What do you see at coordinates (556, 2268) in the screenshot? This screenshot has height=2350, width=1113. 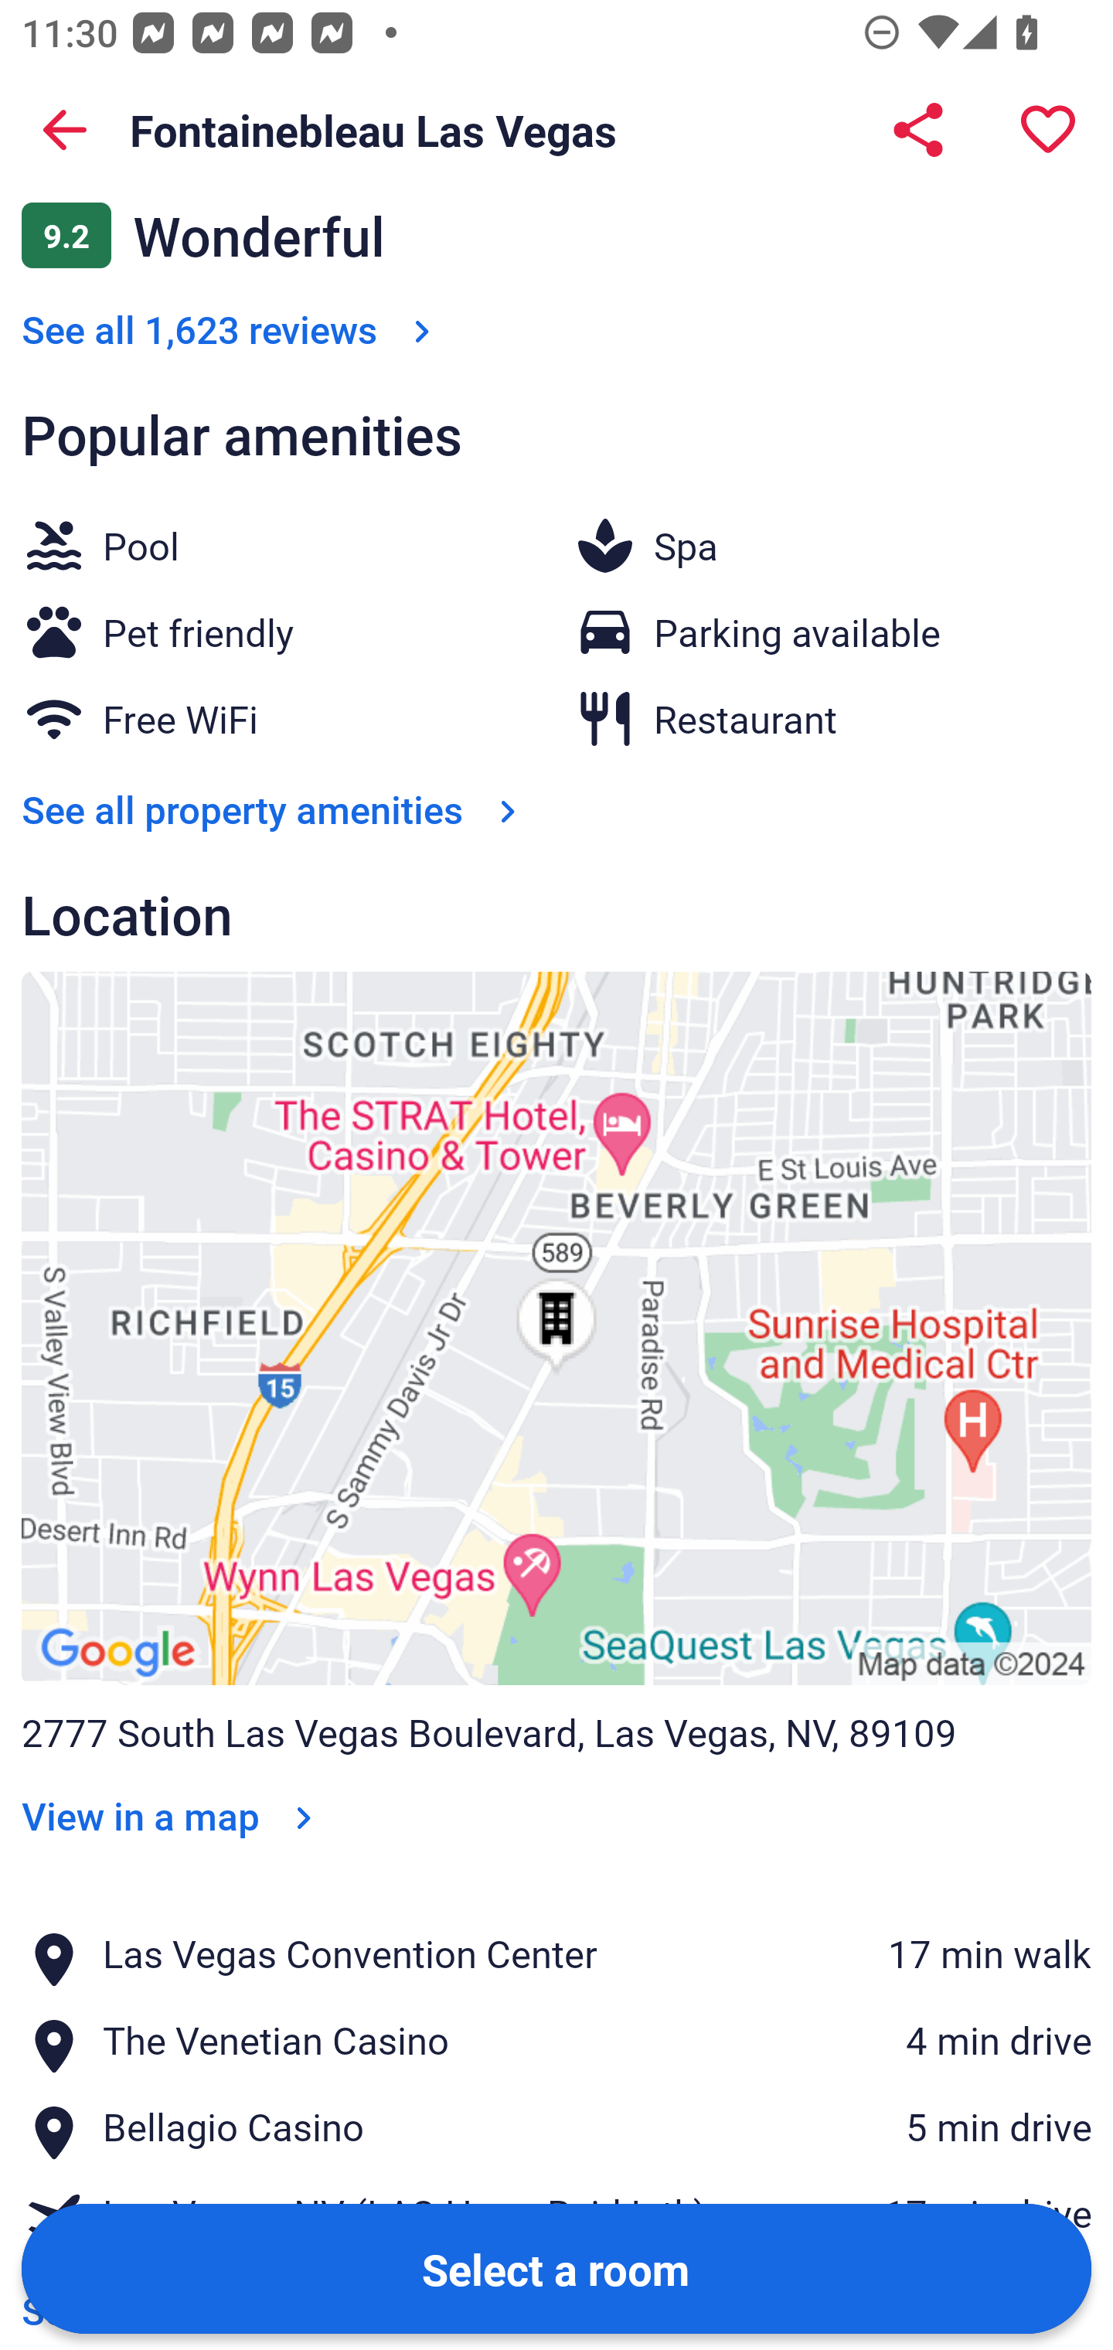 I see `Select a room Button Select a room` at bounding box center [556, 2268].